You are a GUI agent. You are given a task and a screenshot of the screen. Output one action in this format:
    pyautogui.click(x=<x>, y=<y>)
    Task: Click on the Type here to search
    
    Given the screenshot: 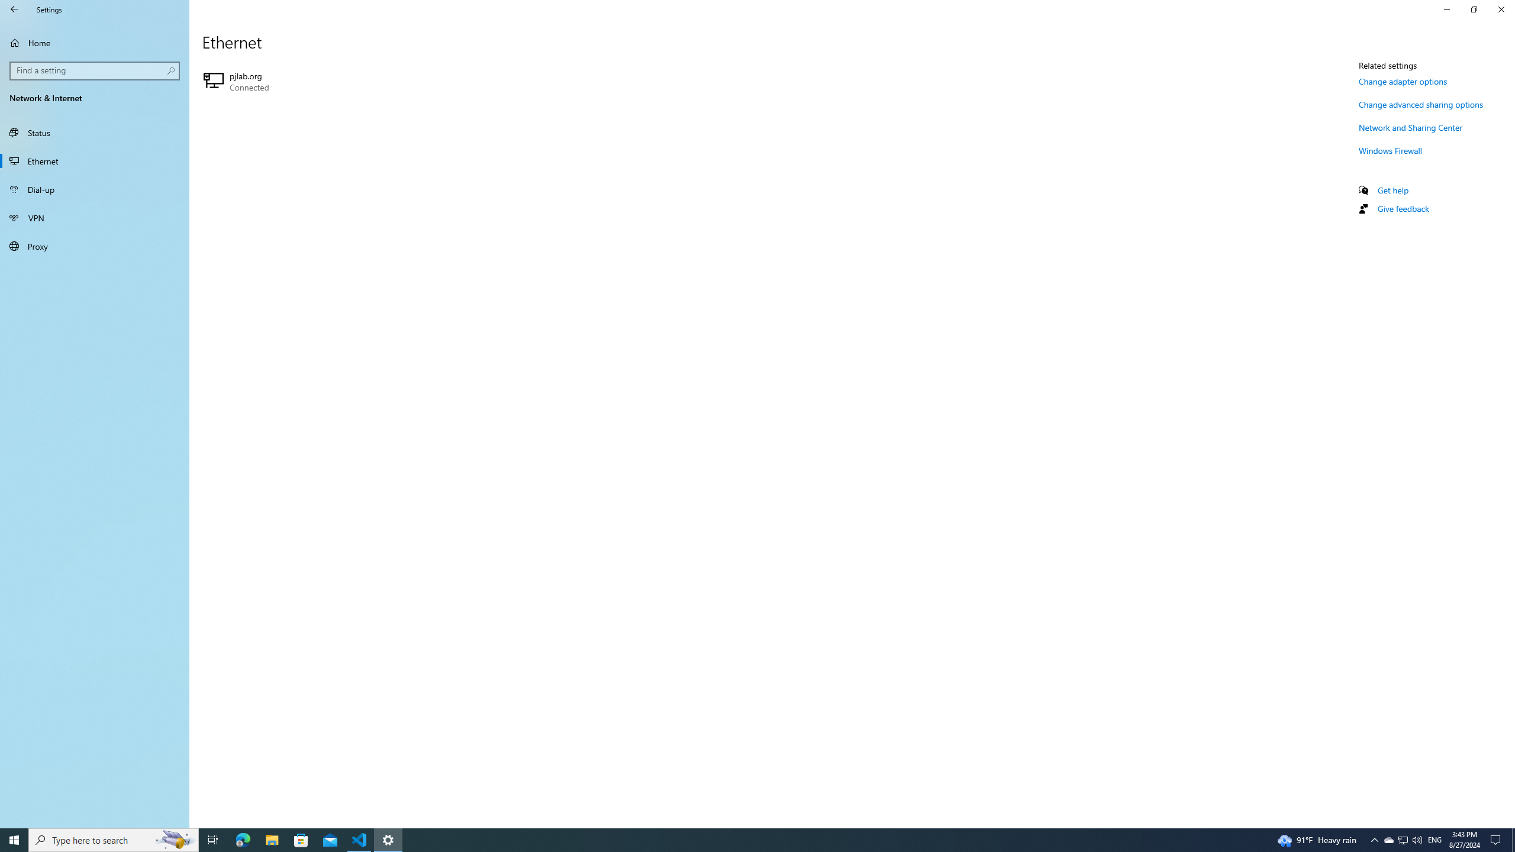 What is the action you would take?
    pyautogui.click(x=1403, y=840)
    